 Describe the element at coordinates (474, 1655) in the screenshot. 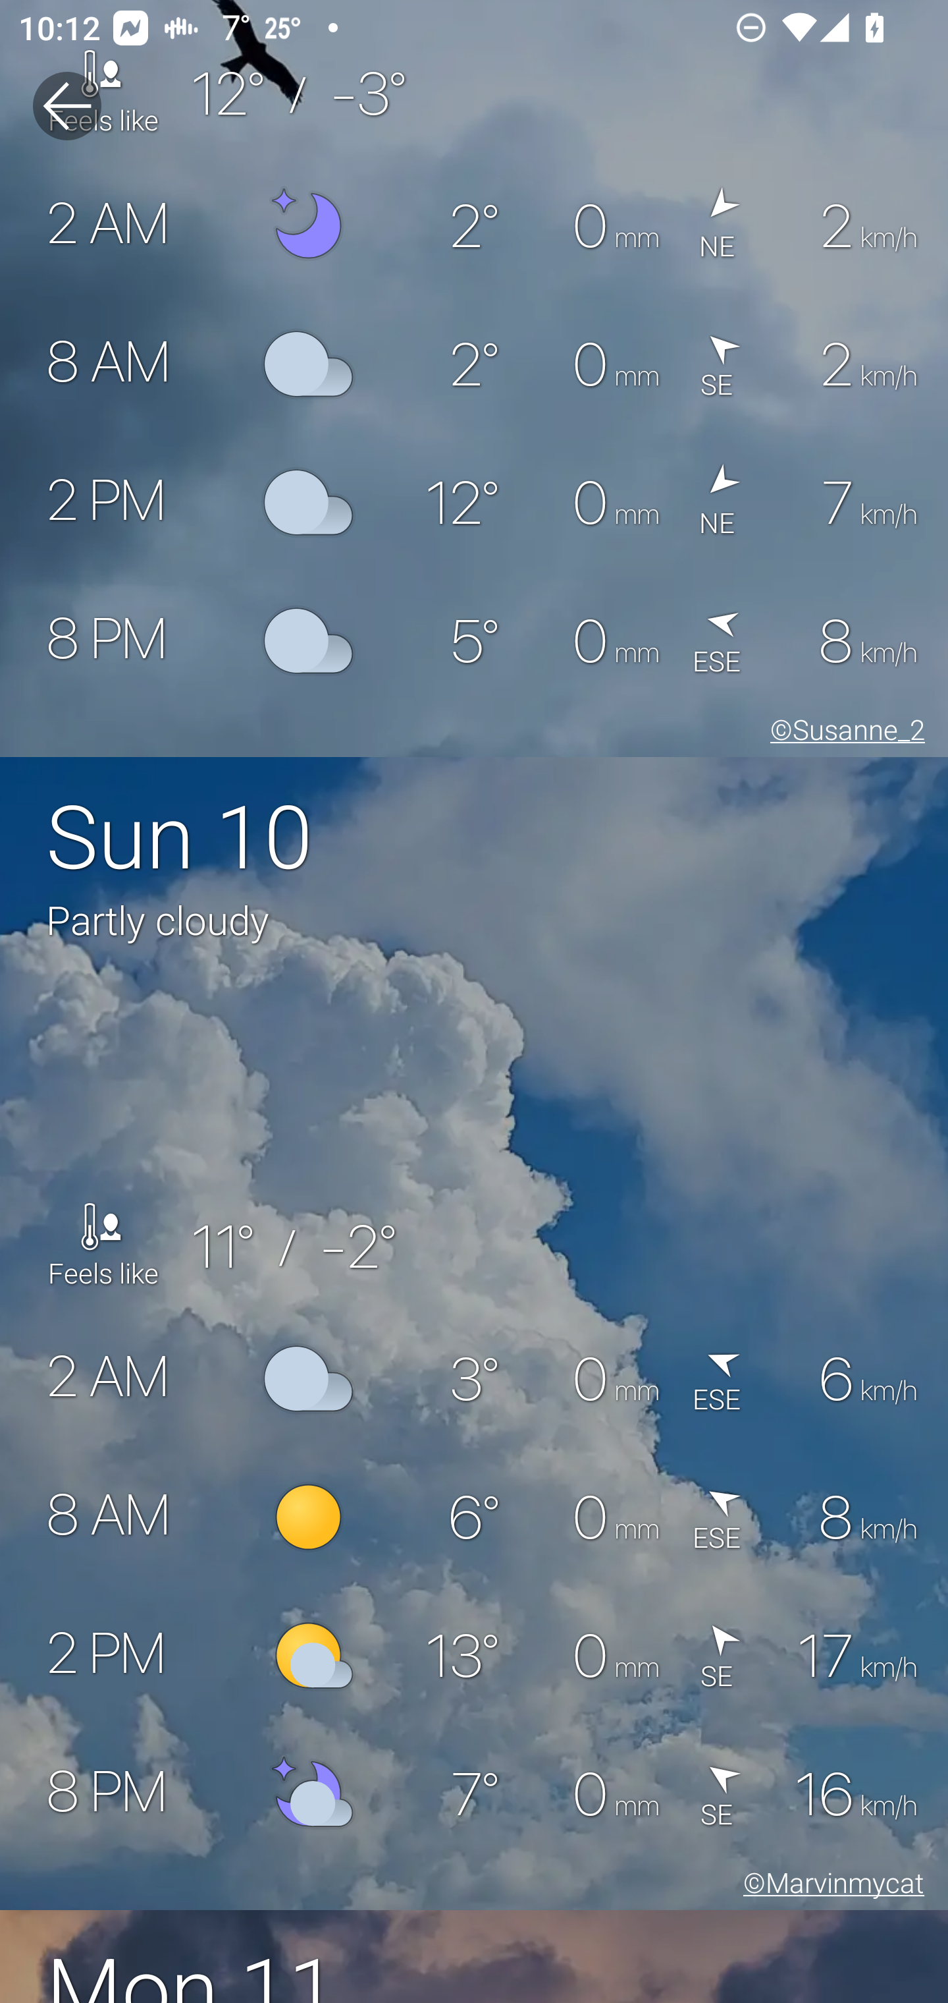

I see `2 PM 13° 0 mm  SE 17 km/h` at that location.